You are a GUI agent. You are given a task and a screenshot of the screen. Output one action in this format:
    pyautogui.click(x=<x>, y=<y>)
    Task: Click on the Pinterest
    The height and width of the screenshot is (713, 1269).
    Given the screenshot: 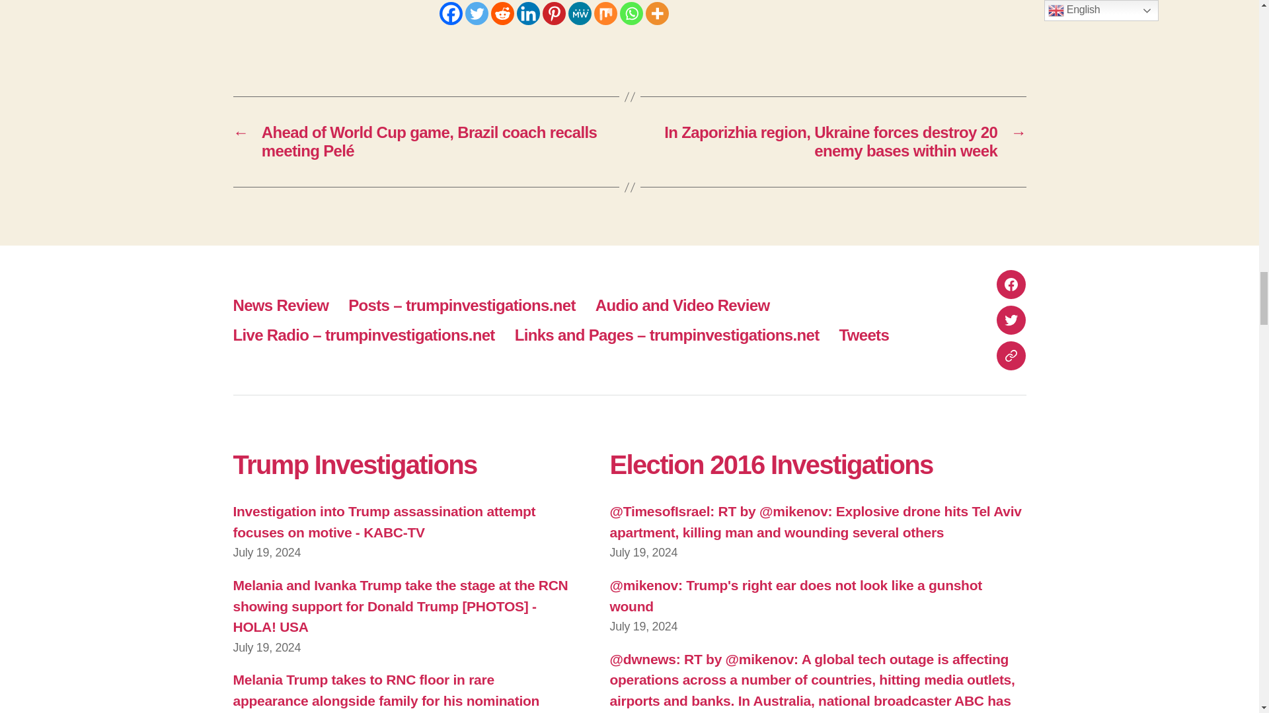 What is the action you would take?
    pyautogui.click(x=553, y=13)
    